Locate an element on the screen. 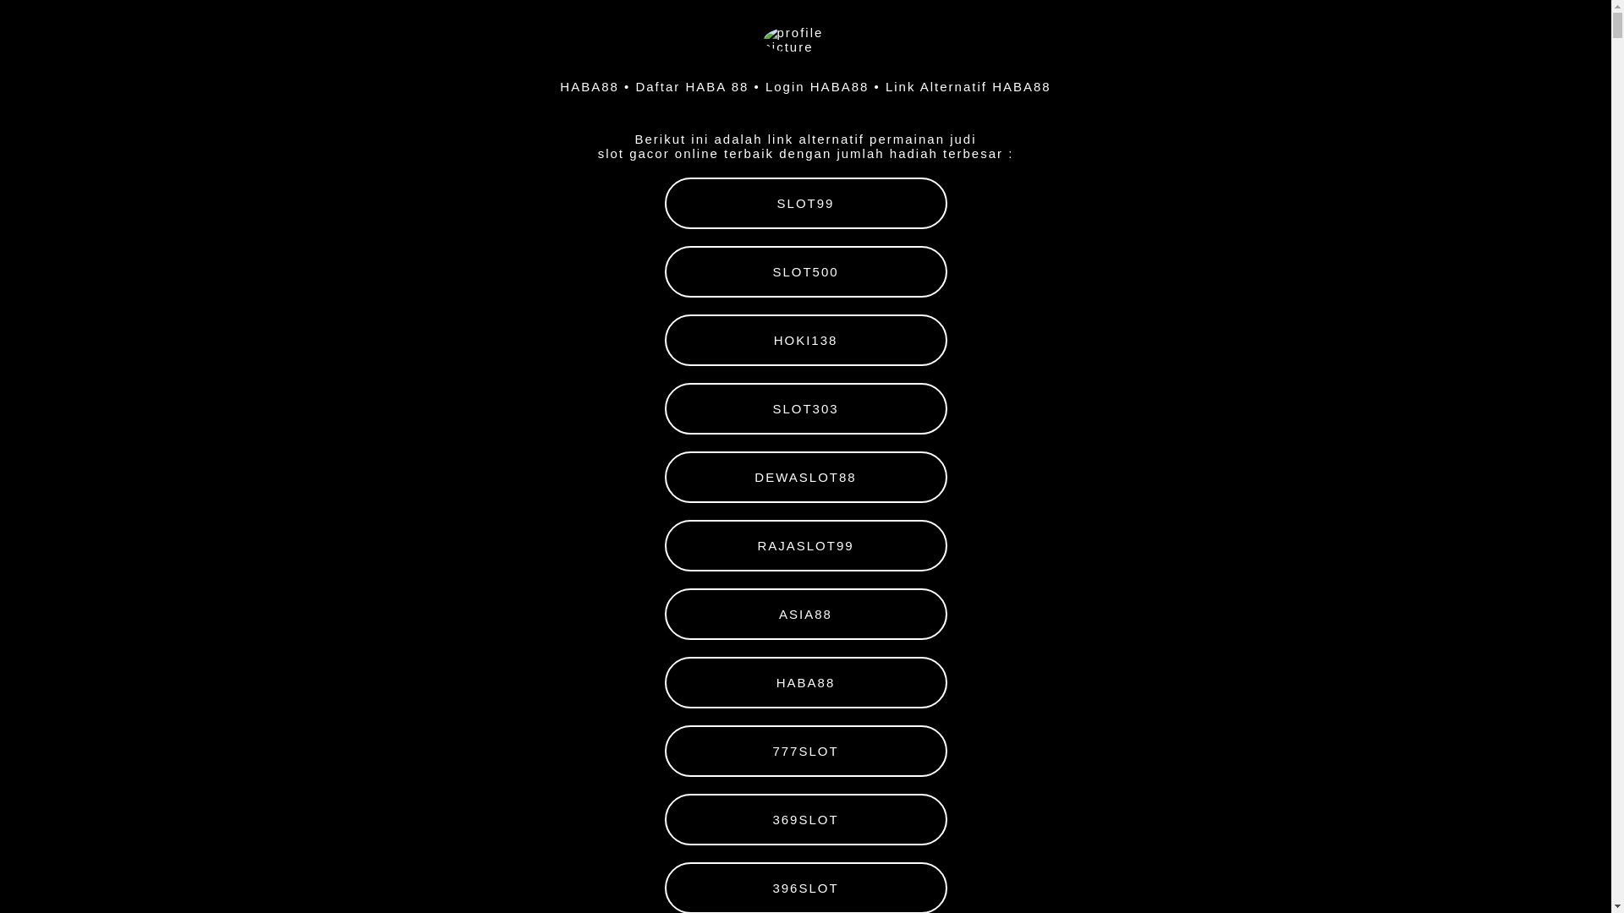 This screenshot has width=1624, height=913. 777SLOT is located at coordinates (806, 751).